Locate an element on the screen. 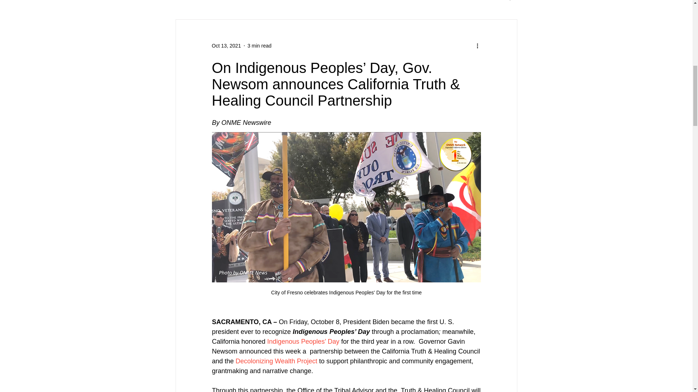 This screenshot has height=392, width=698. 3 min read is located at coordinates (260, 45).